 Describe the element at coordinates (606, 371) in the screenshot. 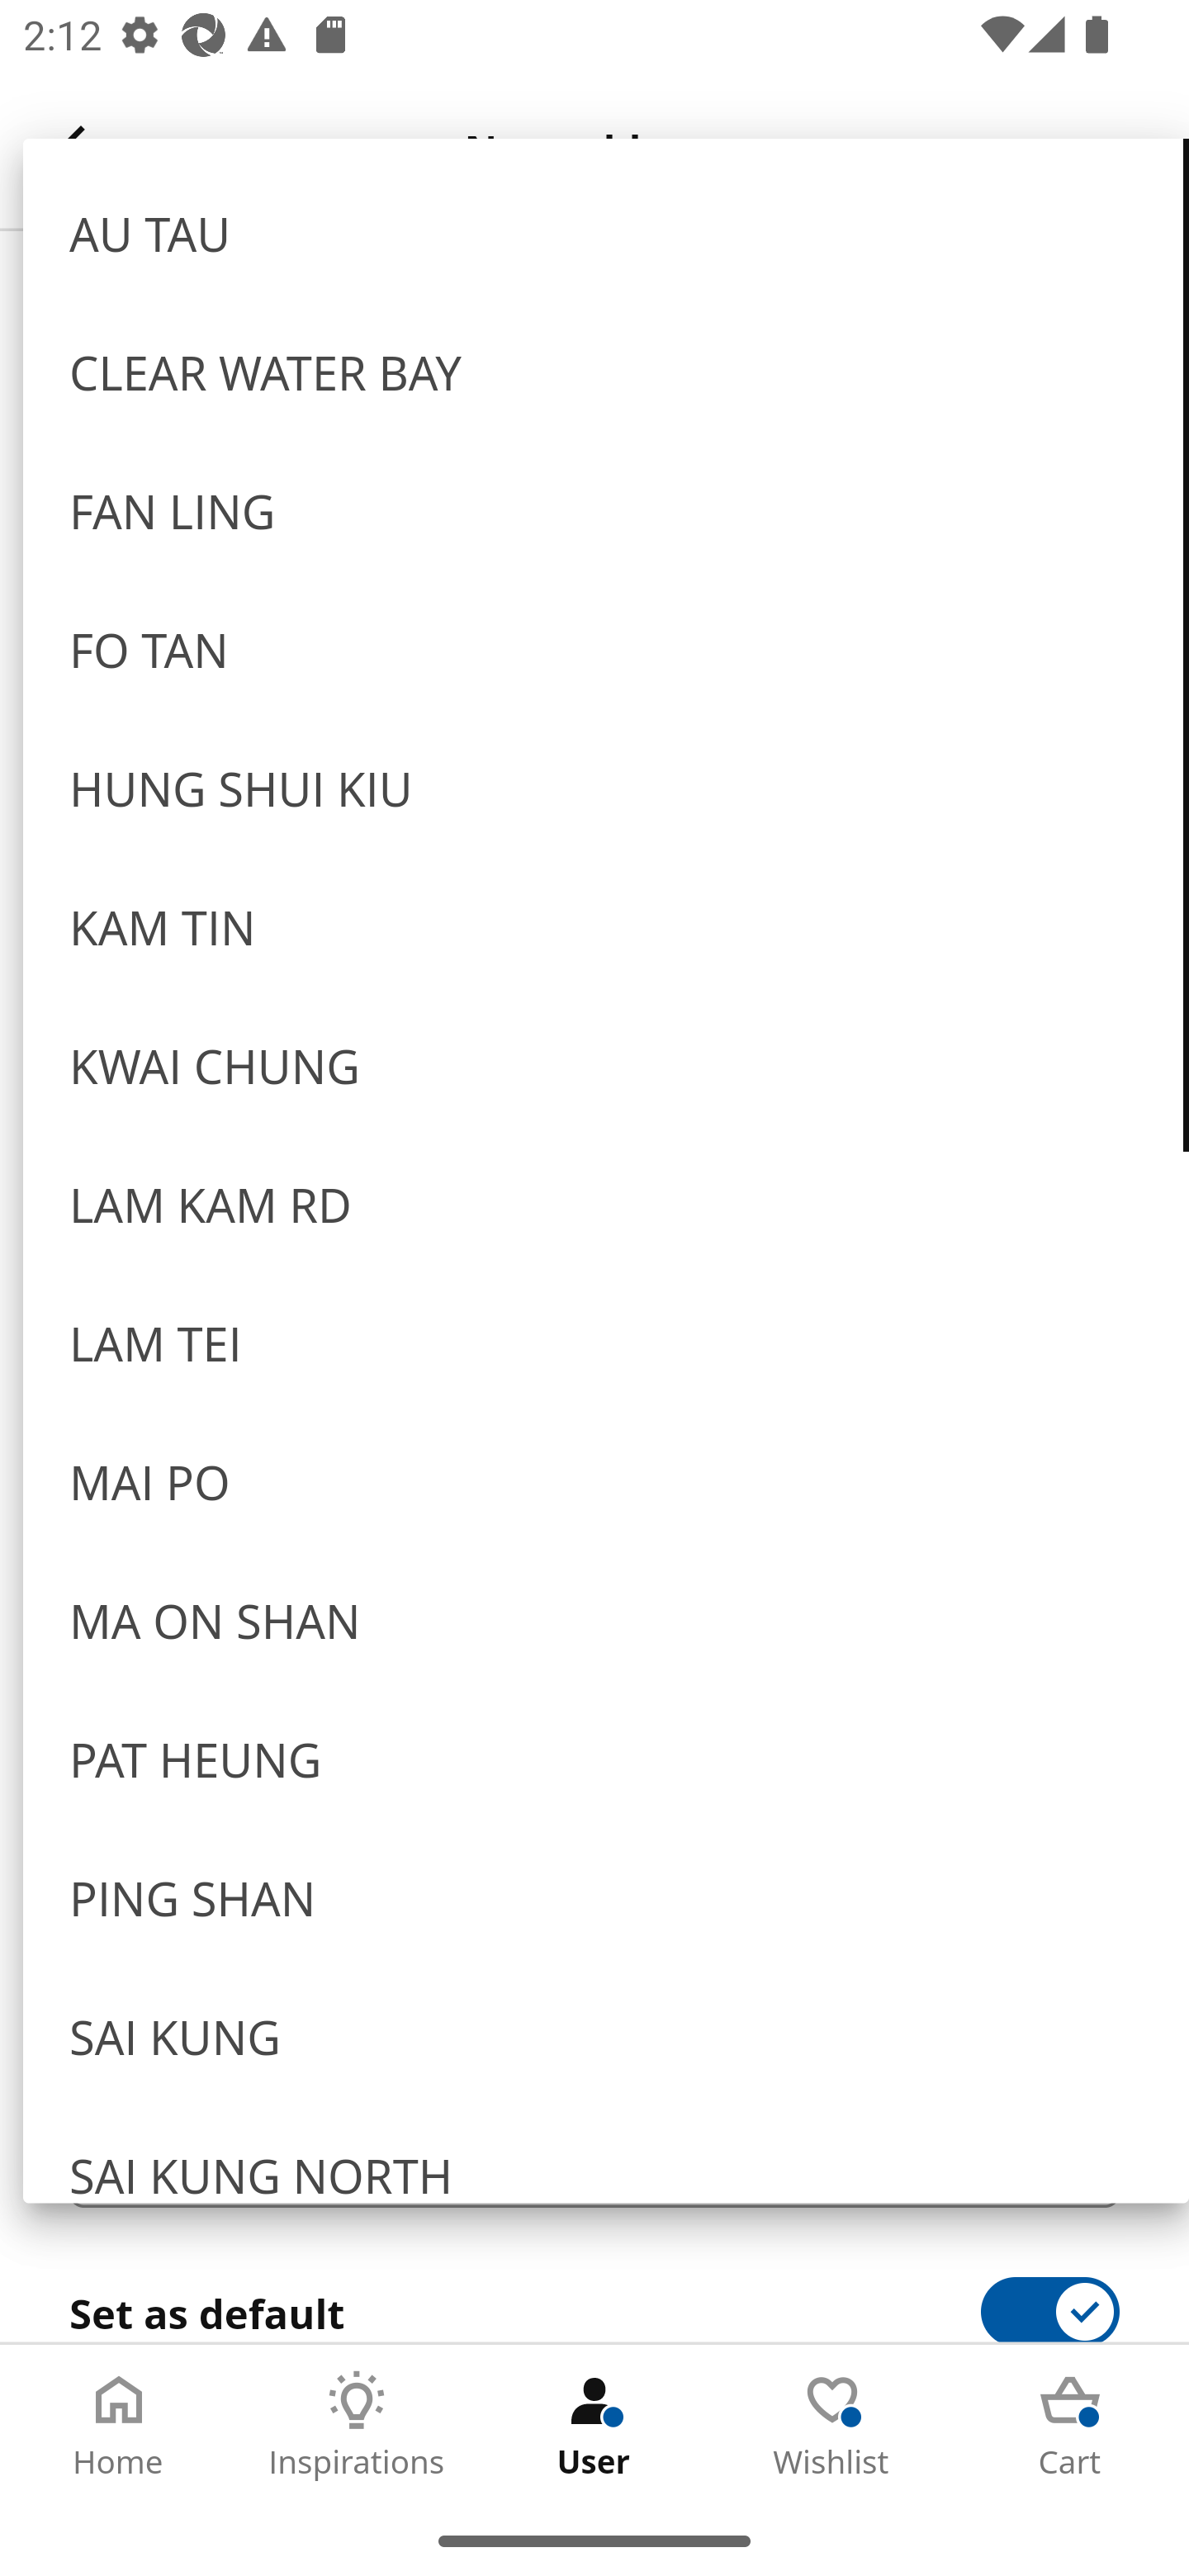

I see `CLEAR WATER BAY` at that location.